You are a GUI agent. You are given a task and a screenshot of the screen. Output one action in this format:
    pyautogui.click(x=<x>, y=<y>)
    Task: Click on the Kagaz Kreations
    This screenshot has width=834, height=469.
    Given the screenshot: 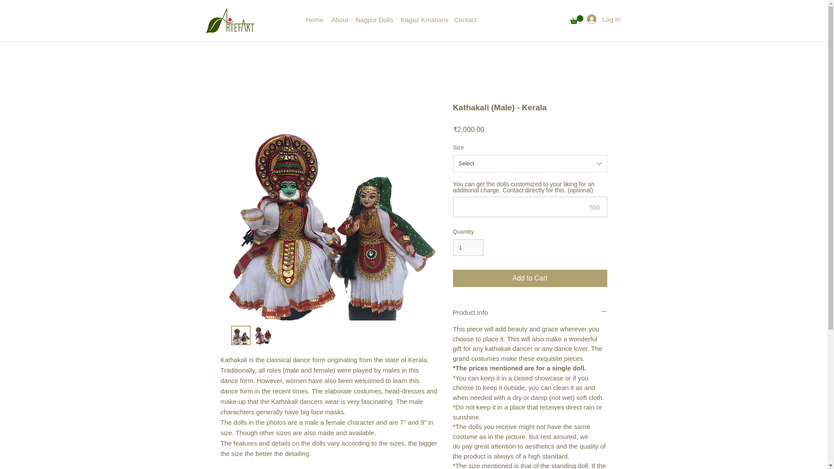 What is the action you would take?
    pyautogui.click(x=426, y=20)
    